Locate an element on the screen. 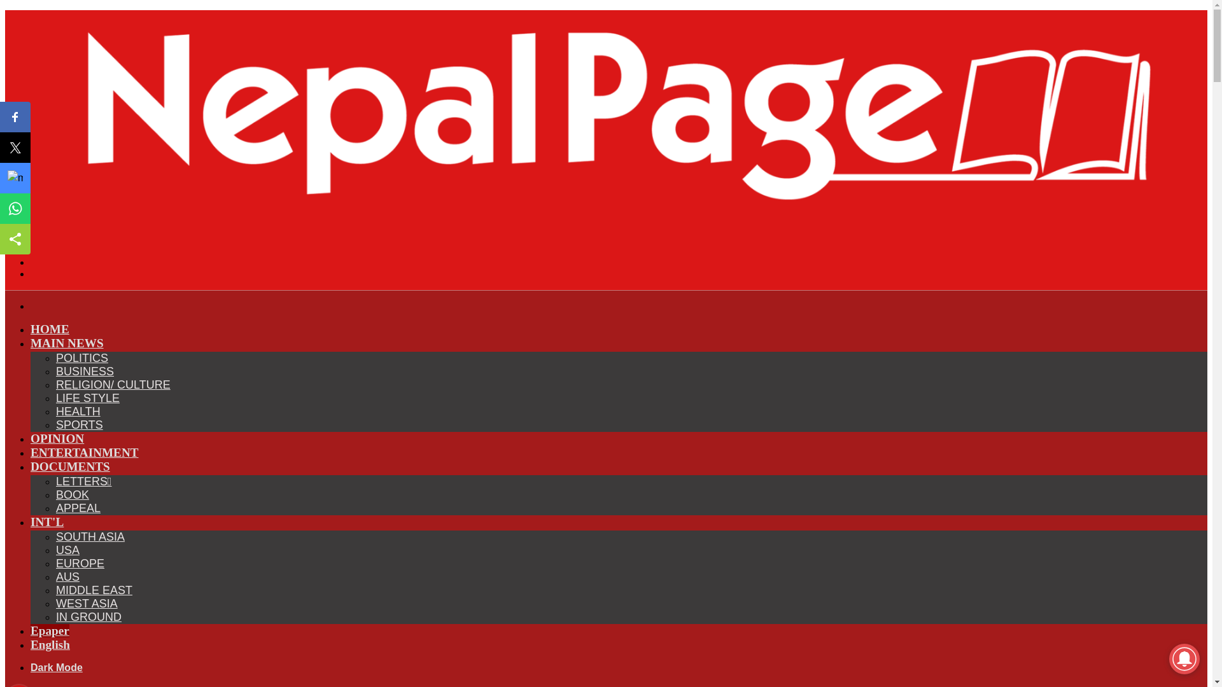 The height and width of the screenshot is (687, 1222). LIFE STYLE is located at coordinates (88, 398).